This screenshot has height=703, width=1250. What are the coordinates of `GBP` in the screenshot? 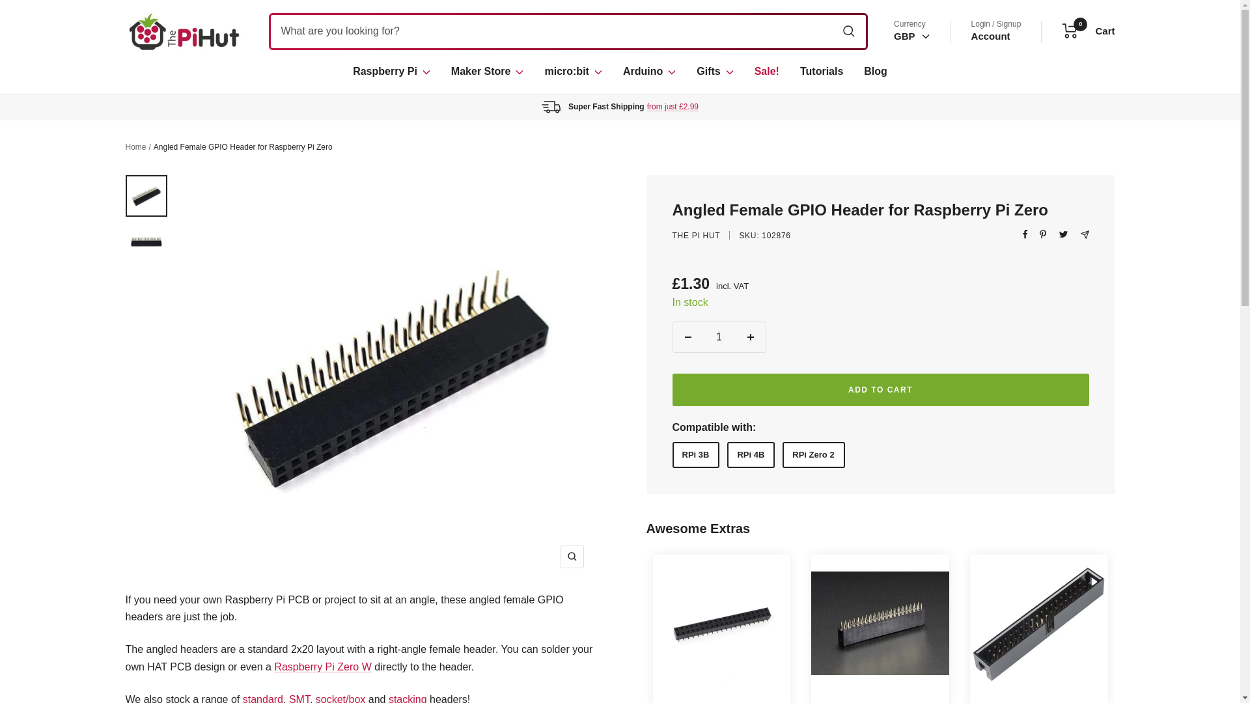 It's located at (572, 72).